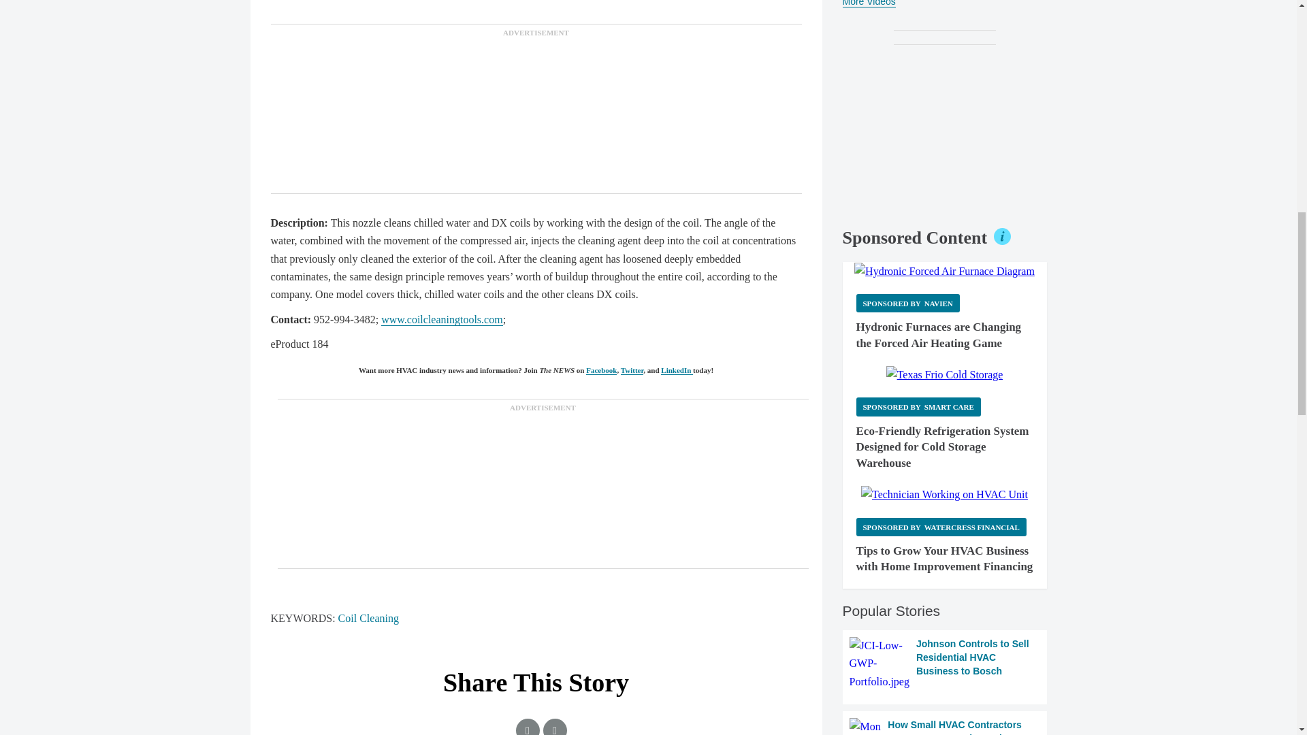  I want to click on Texas Frio Cold Storage, so click(945, 374).